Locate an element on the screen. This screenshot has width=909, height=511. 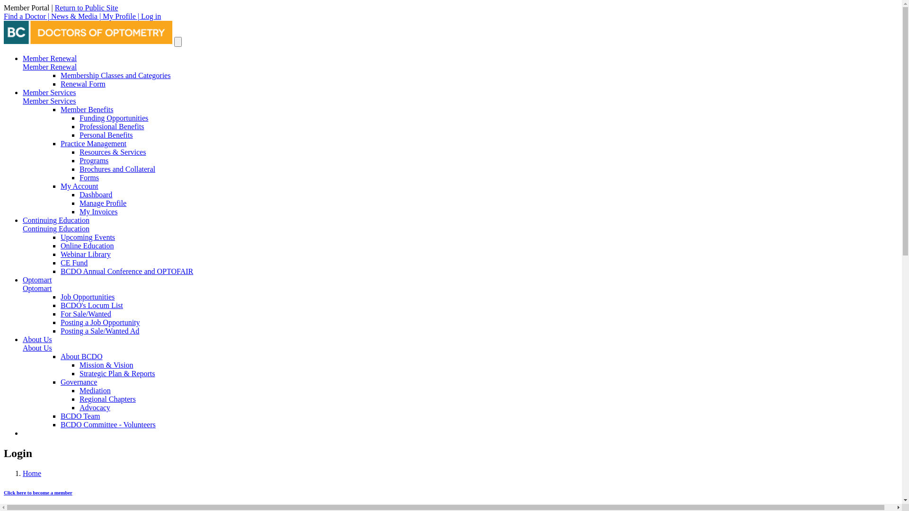
BCDO Team is located at coordinates (80, 416).